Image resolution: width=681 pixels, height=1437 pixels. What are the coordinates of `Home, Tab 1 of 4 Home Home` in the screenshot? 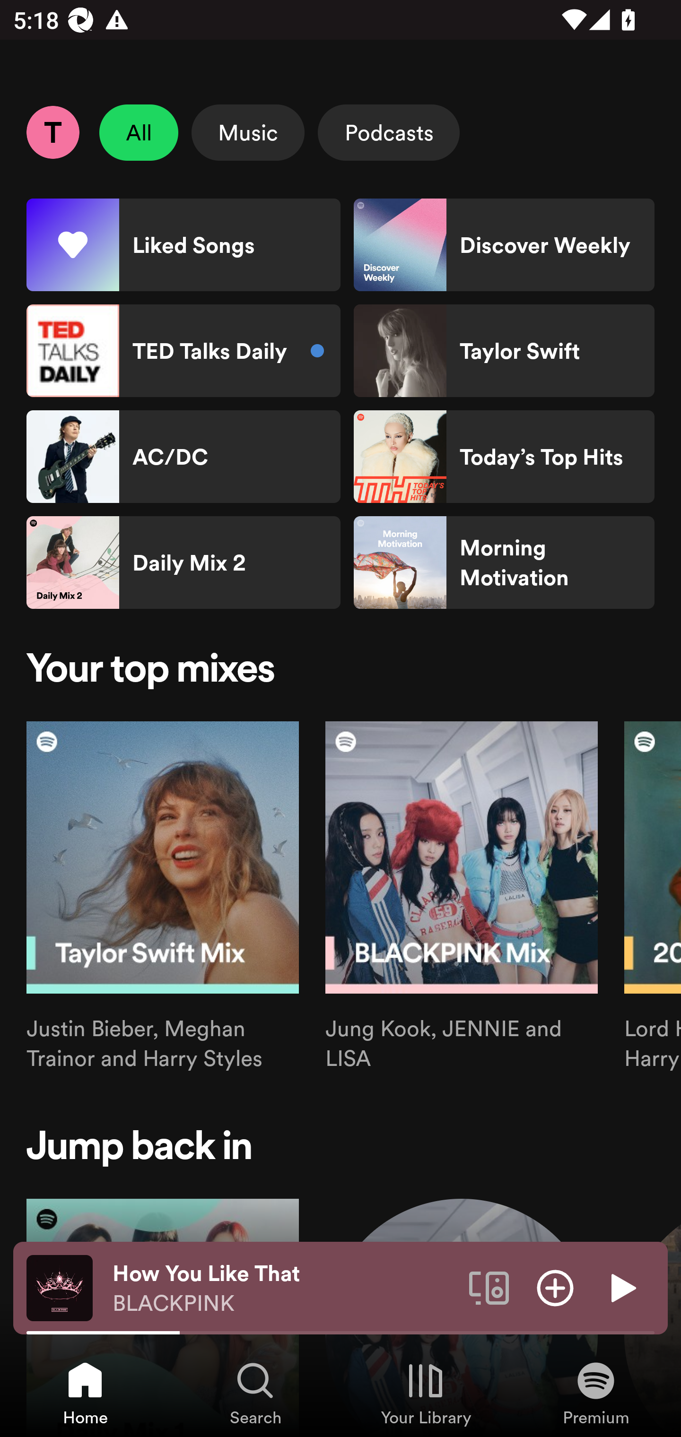 It's located at (85, 1393).